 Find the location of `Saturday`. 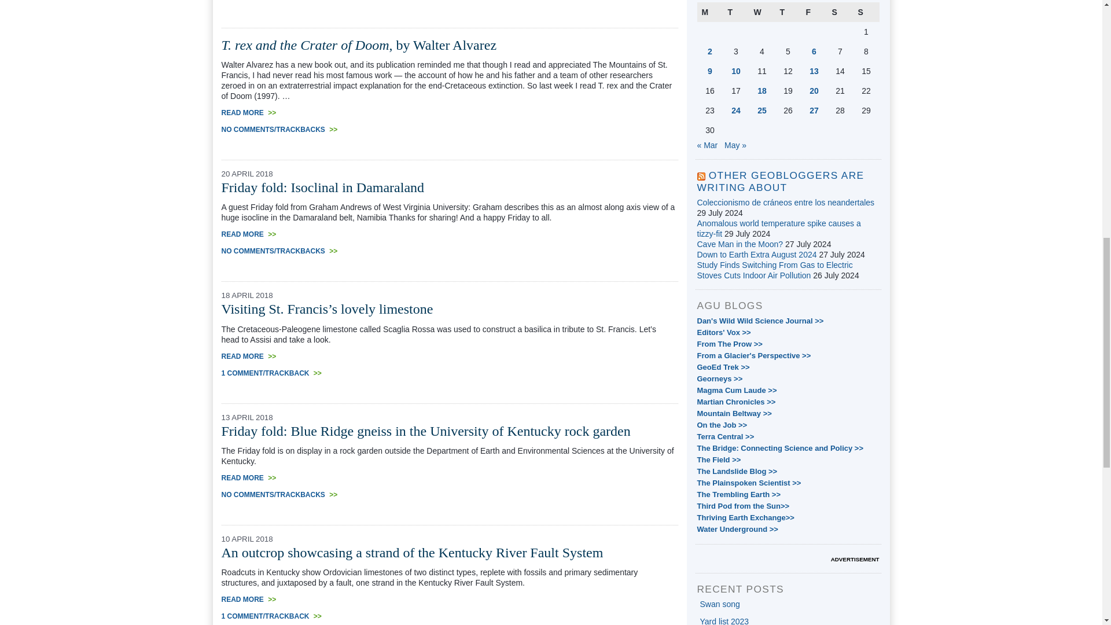

Saturday is located at coordinates (840, 12).